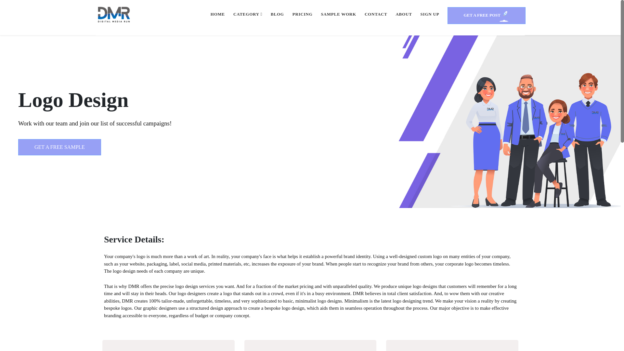 This screenshot has height=351, width=624. Describe the element at coordinates (339, 14) in the screenshot. I see `SAMPLE WORK` at that location.